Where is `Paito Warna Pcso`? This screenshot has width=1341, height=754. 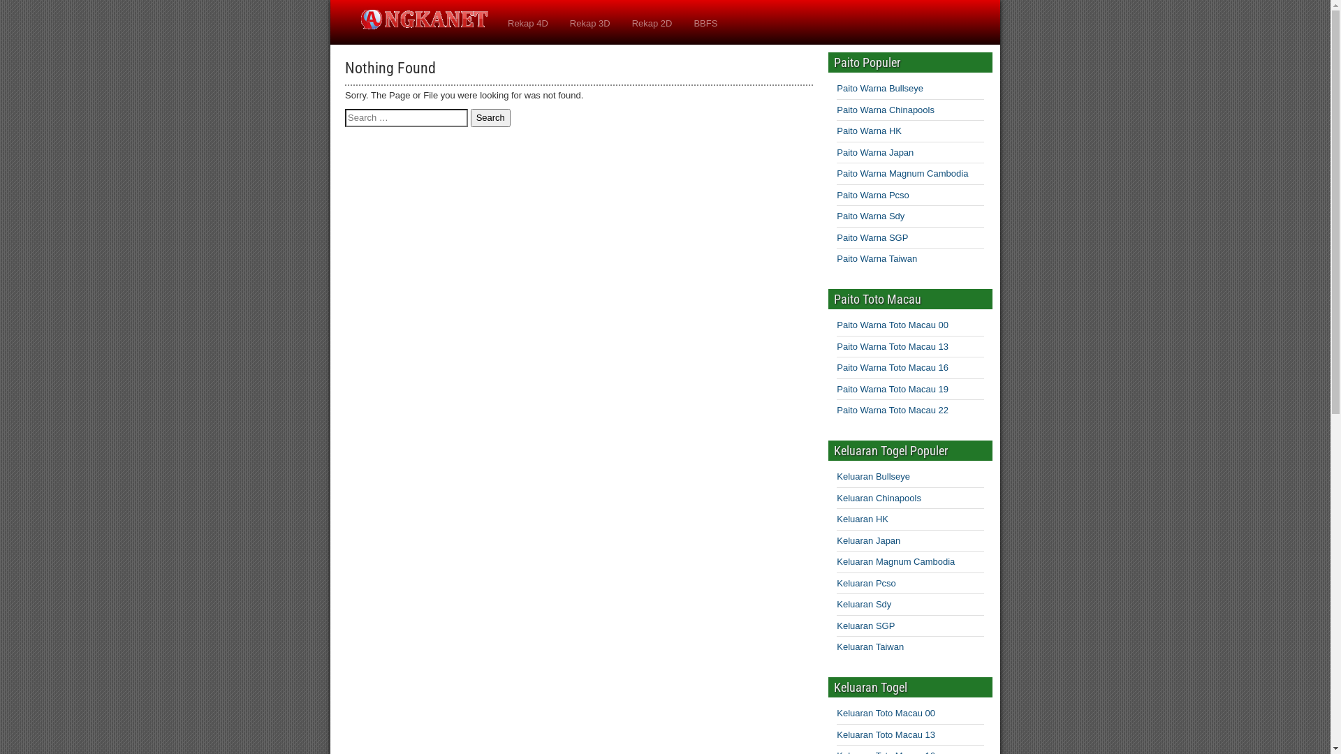
Paito Warna Pcso is located at coordinates (873, 195).